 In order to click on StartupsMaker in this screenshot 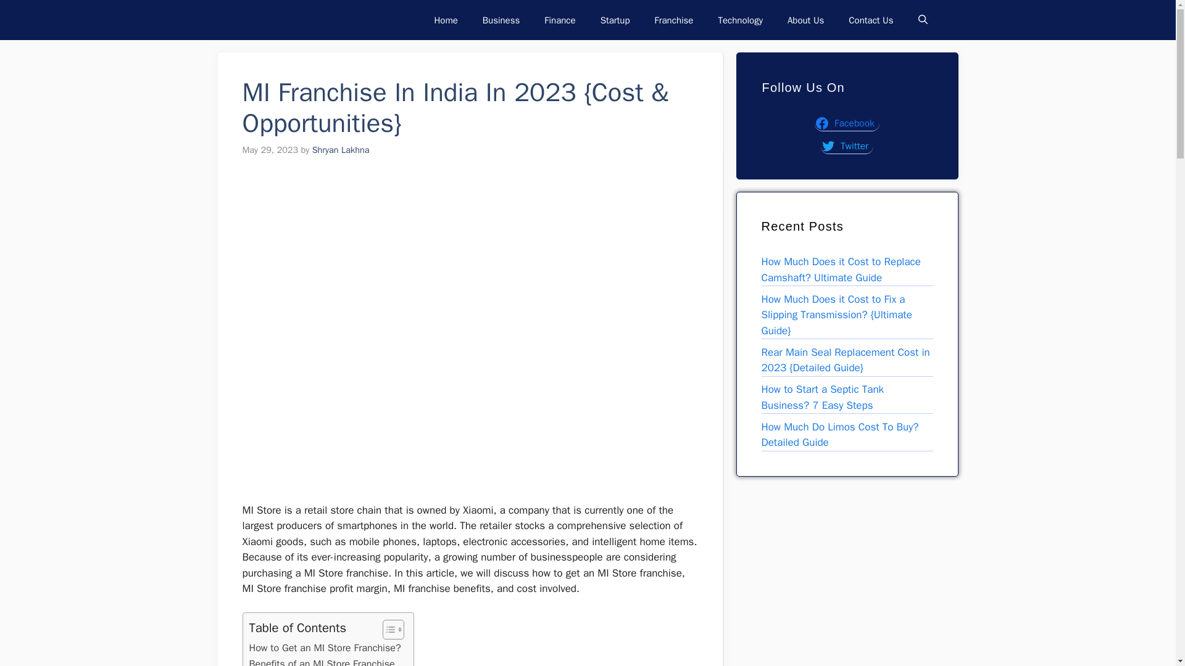, I will do `click(278, 20)`.